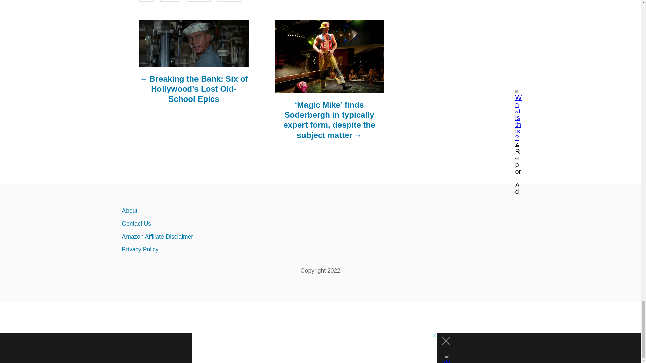  Describe the element at coordinates (180, 236) in the screenshot. I see `Amazon Affiliate Disclaimer` at that location.